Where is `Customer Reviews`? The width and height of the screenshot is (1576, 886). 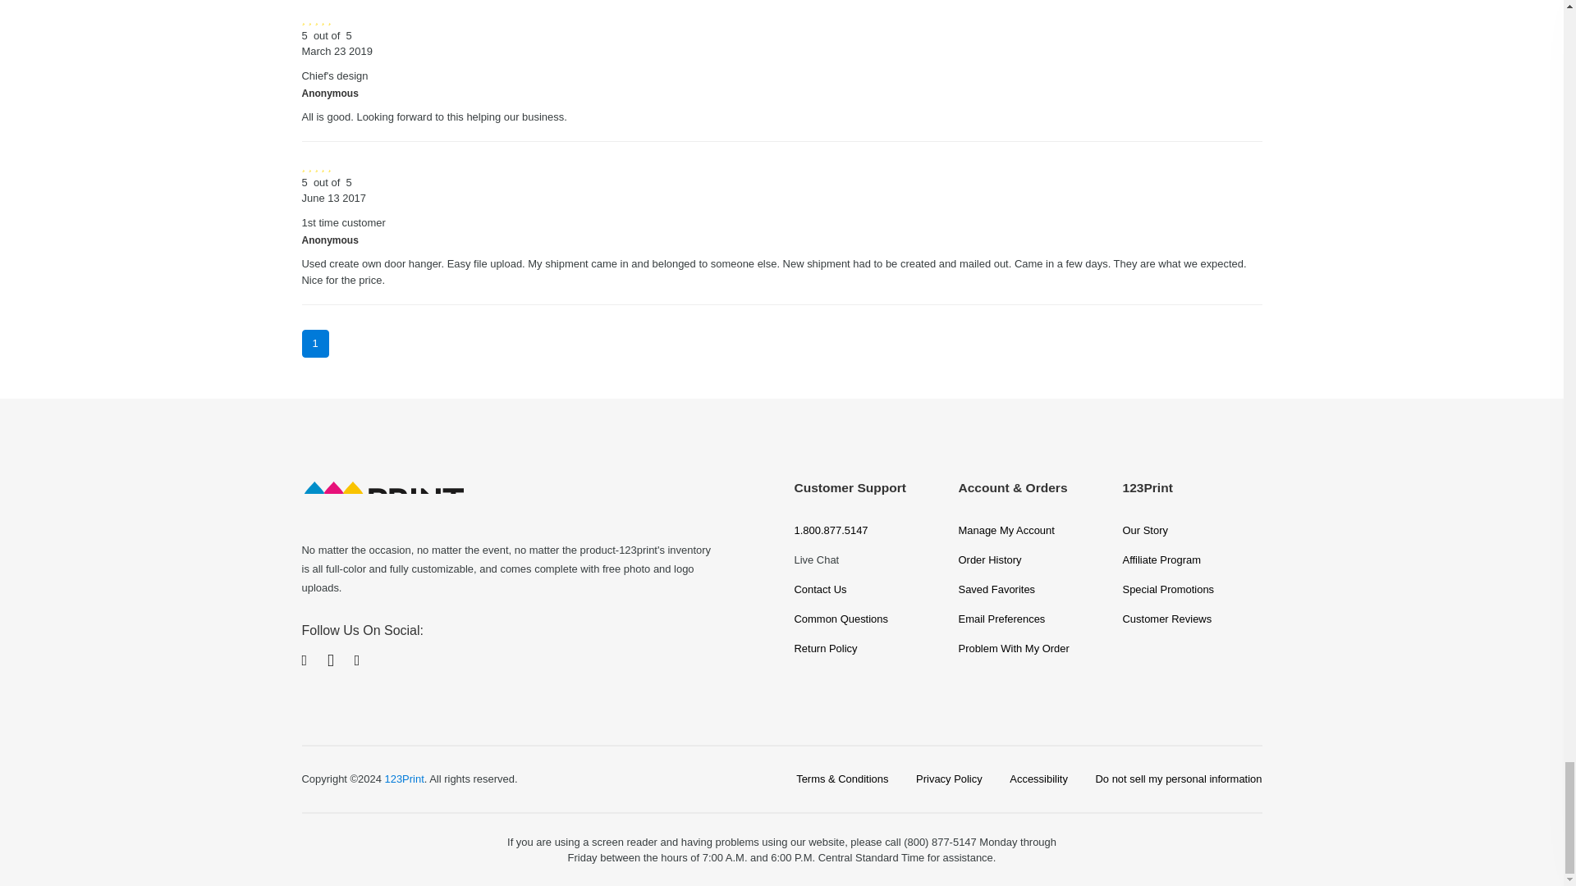
Customer Reviews is located at coordinates (1192, 619).